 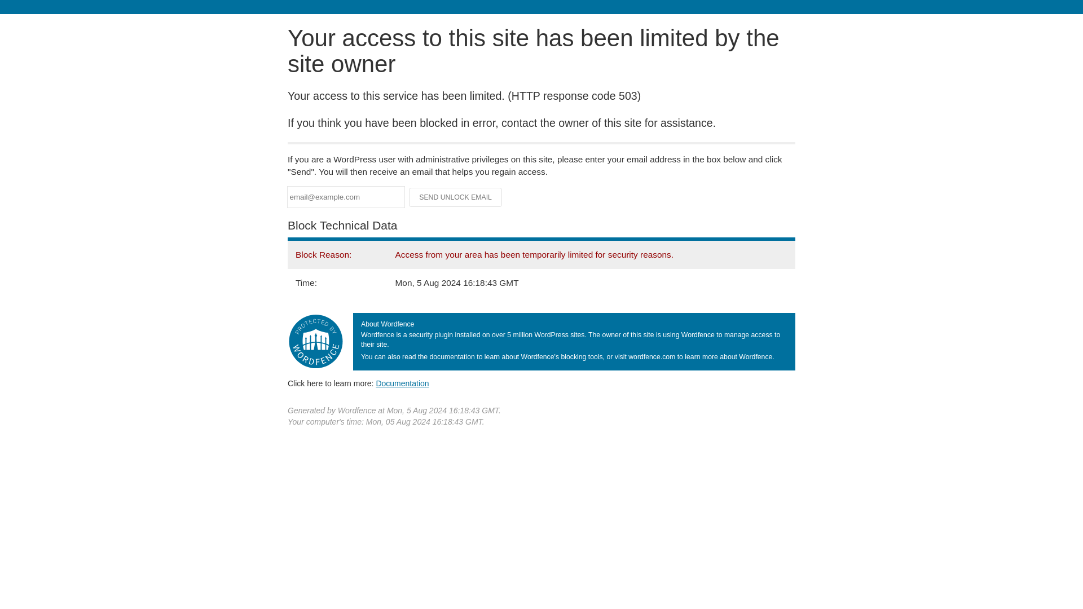 I want to click on Send Unlock Email, so click(x=456, y=197).